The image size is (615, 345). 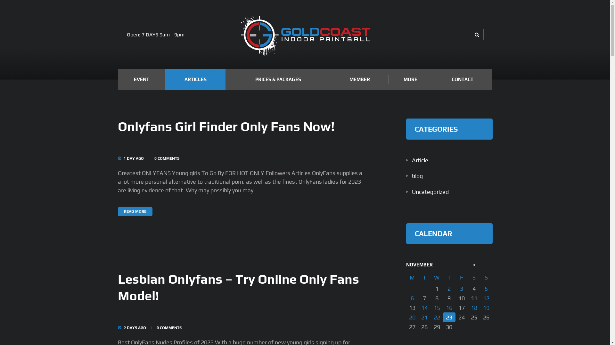 I want to click on MORE, so click(x=411, y=79).